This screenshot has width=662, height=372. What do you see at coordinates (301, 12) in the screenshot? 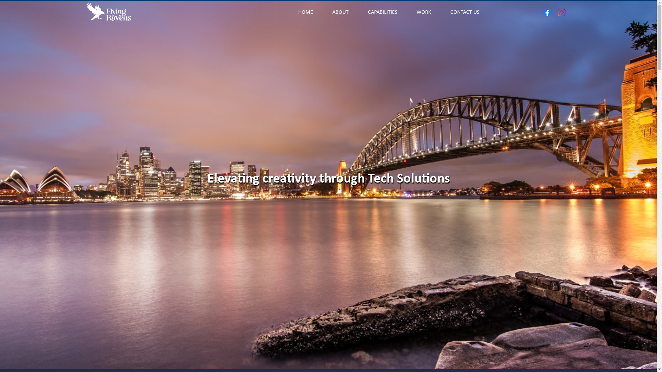
I see `HOME` at bounding box center [301, 12].